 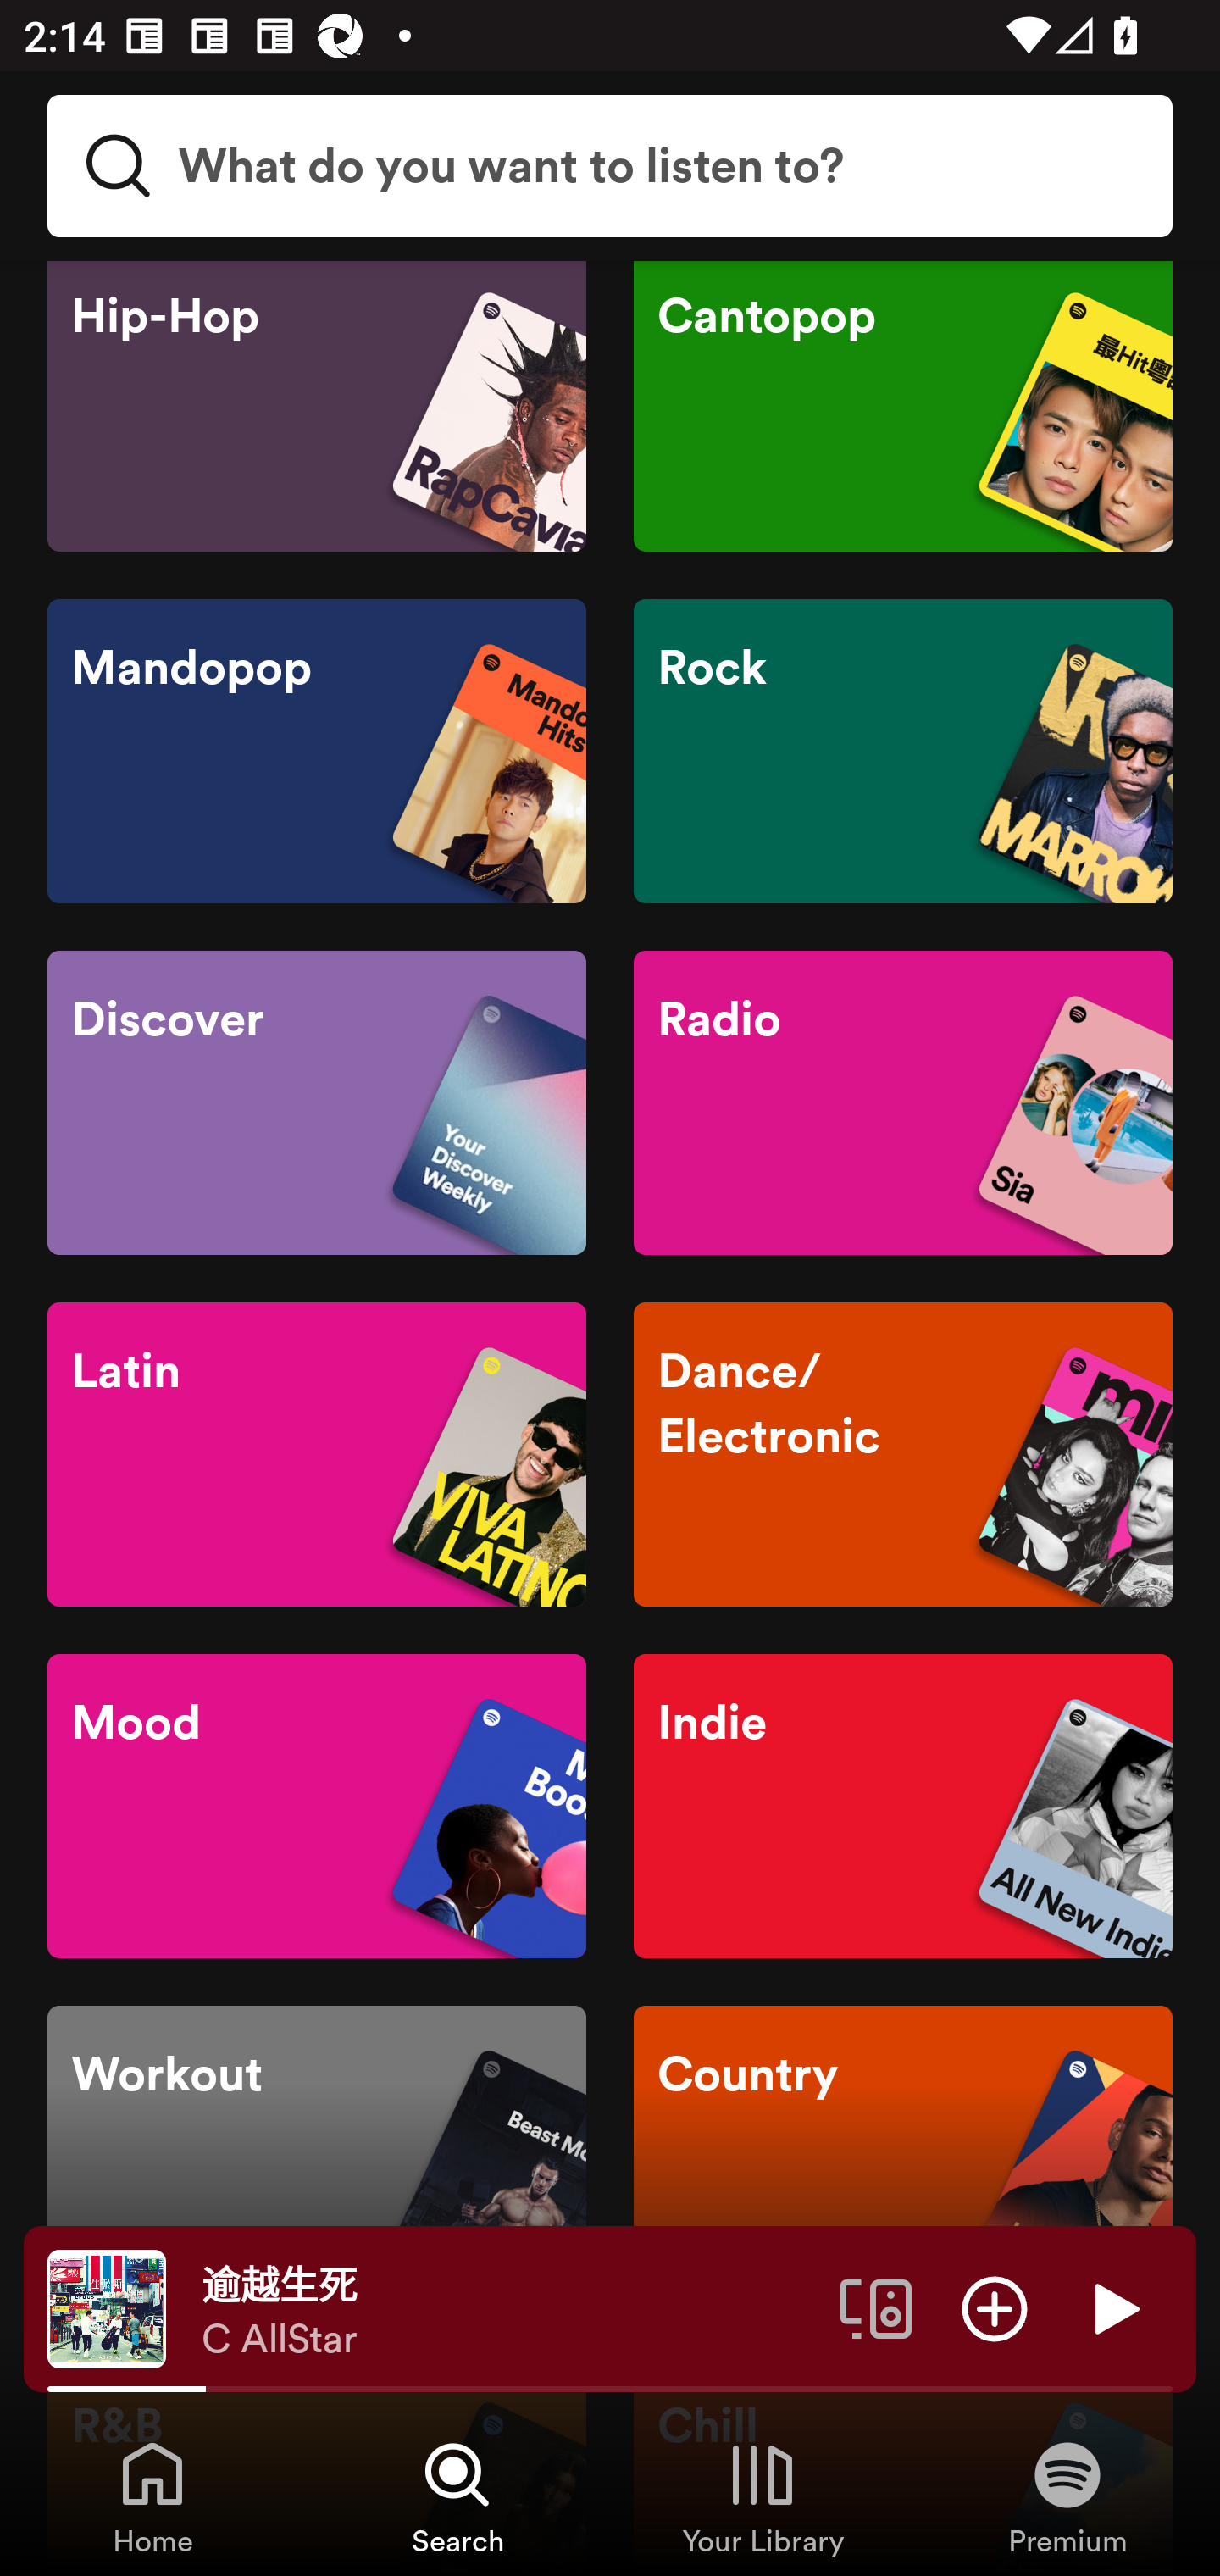 What do you see at coordinates (762, 2496) in the screenshot?
I see `Your Library, Tab 3 of 4 Your Library Your Library` at bounding box center [762, 2496].